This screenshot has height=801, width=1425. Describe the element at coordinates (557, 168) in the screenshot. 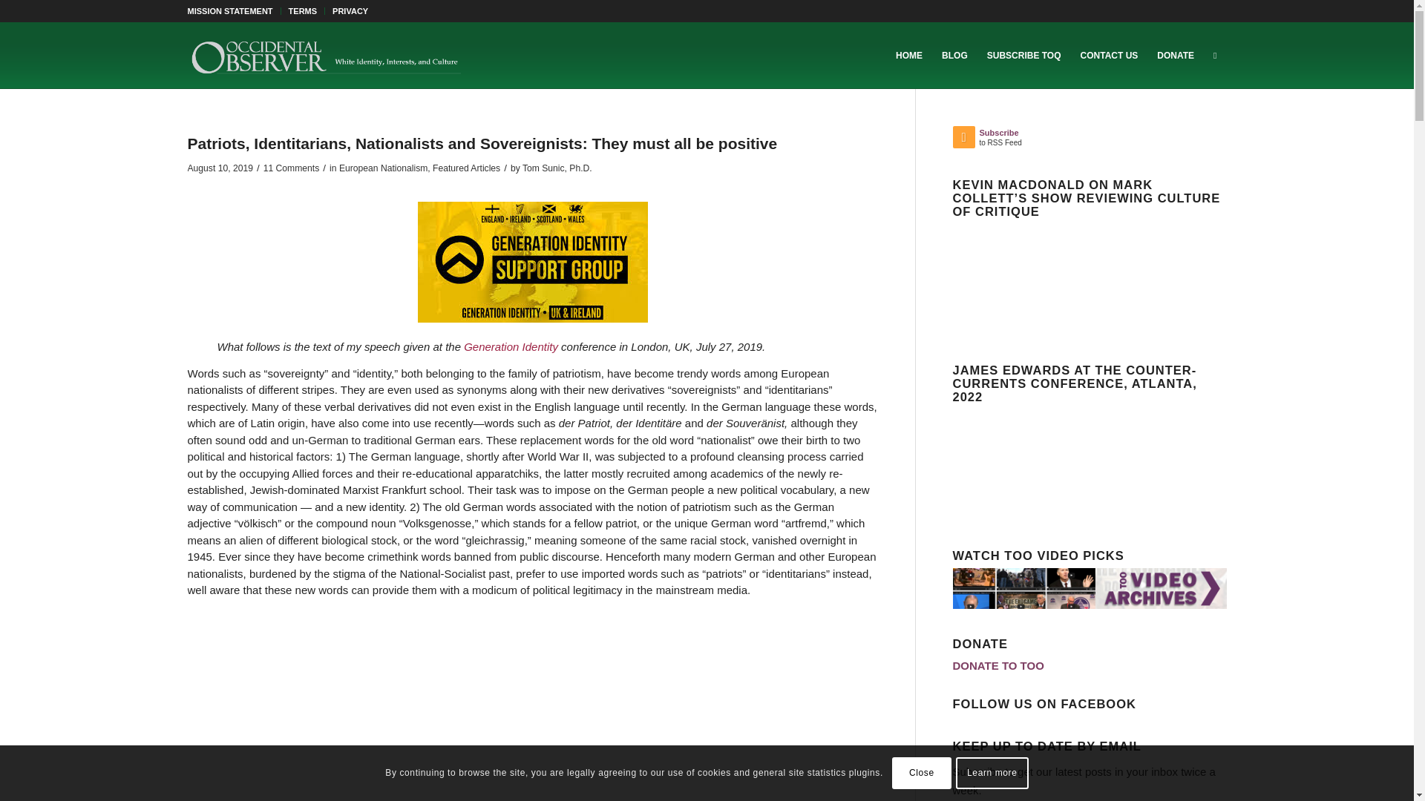

I see `Posts by Tom Sunic, Ph.D.` at that location.